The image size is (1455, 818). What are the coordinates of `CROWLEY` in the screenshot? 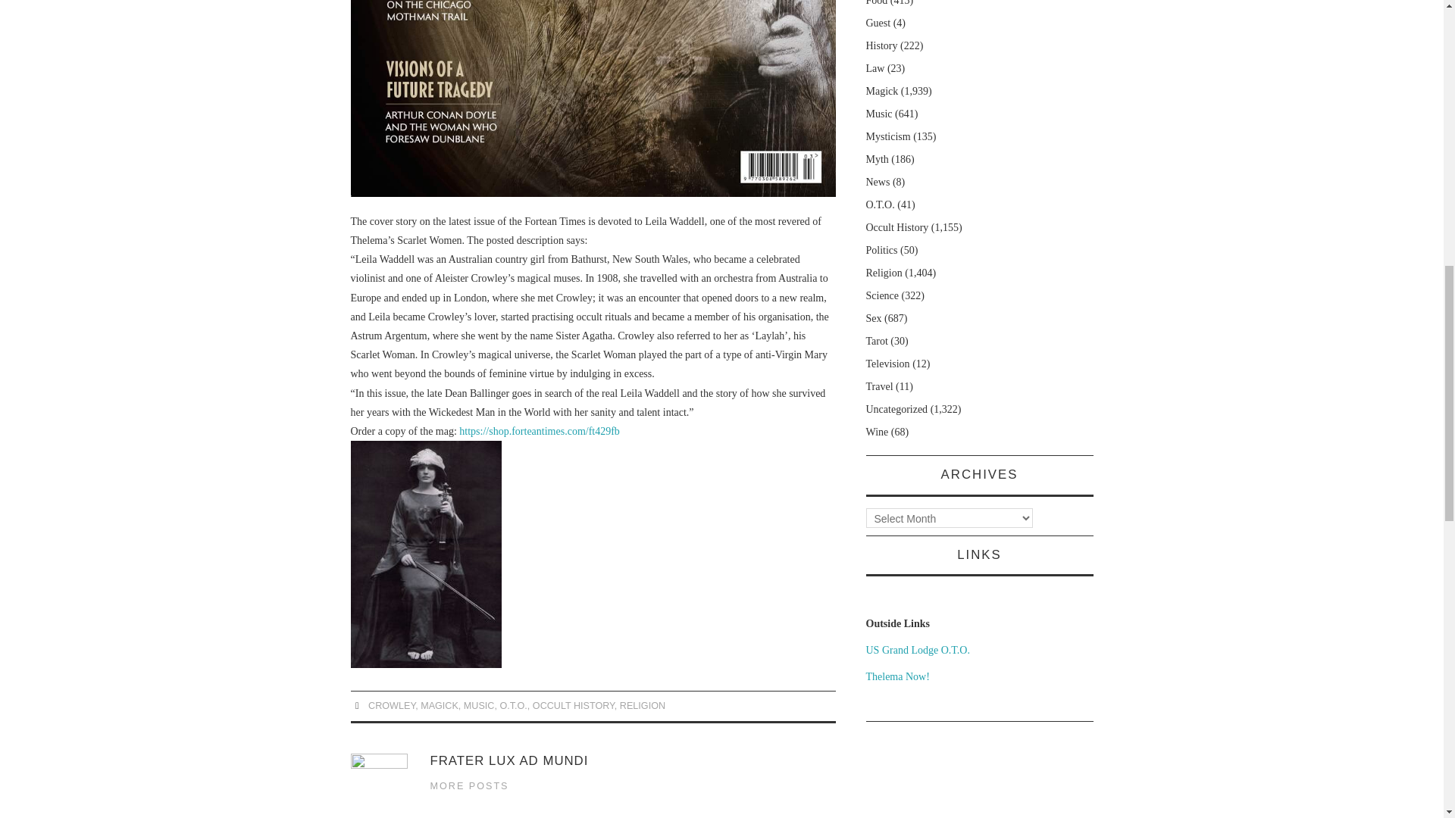 It's located at (391, 705).